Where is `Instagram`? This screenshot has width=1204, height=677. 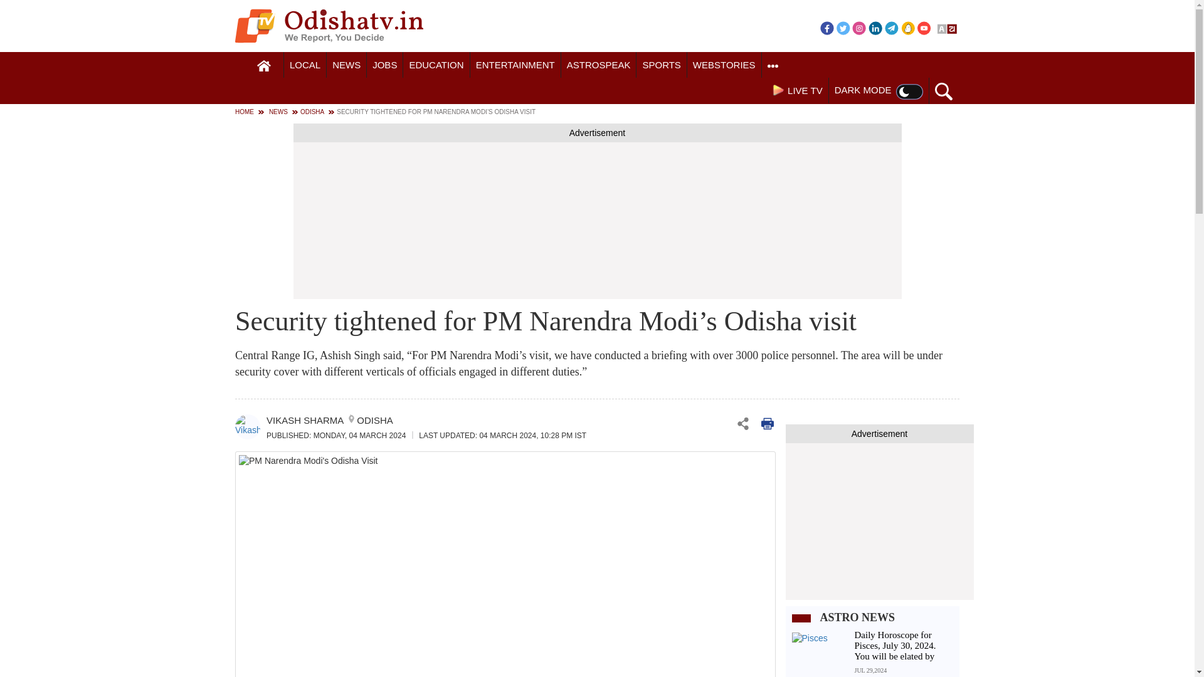
Instagram is located at coordinates (859, 28).